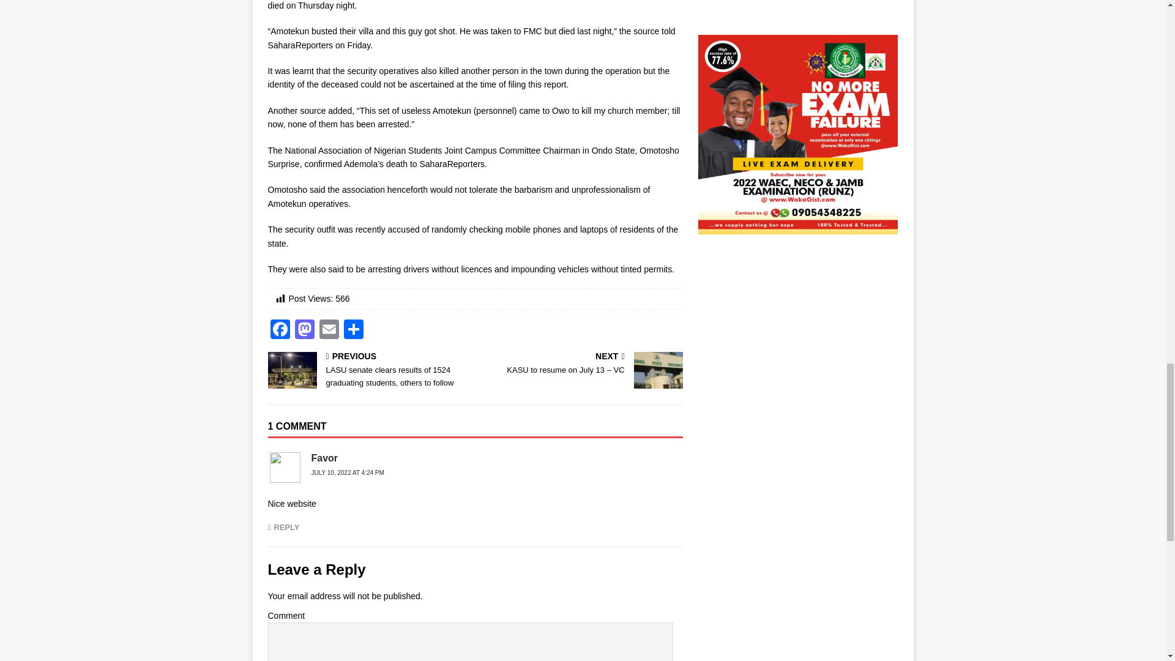 The height and width of the screenshot is (661, 1175). Describe the element at coordinates (280, 330) in the screenshot. I see `Facebook` at that location.